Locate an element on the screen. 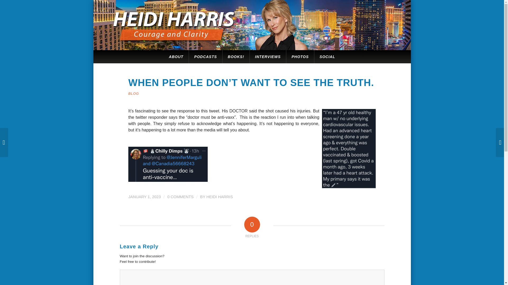 The width and height of the screenshot is (508, 285). INTERVIEWS is located at coordinates (267, 56).